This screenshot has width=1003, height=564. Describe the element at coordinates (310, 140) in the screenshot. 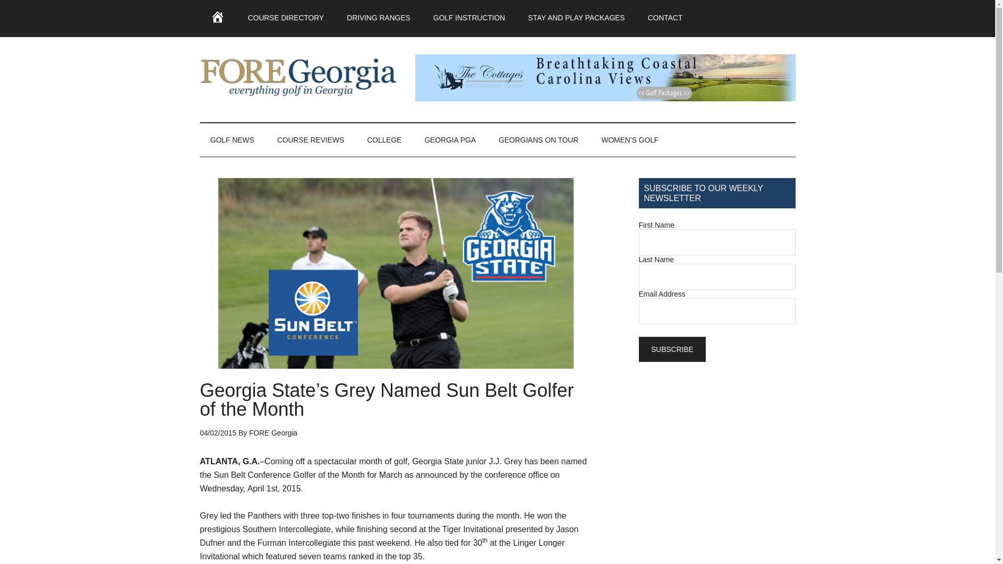

I see `COURSE REVIEWS` at that location.